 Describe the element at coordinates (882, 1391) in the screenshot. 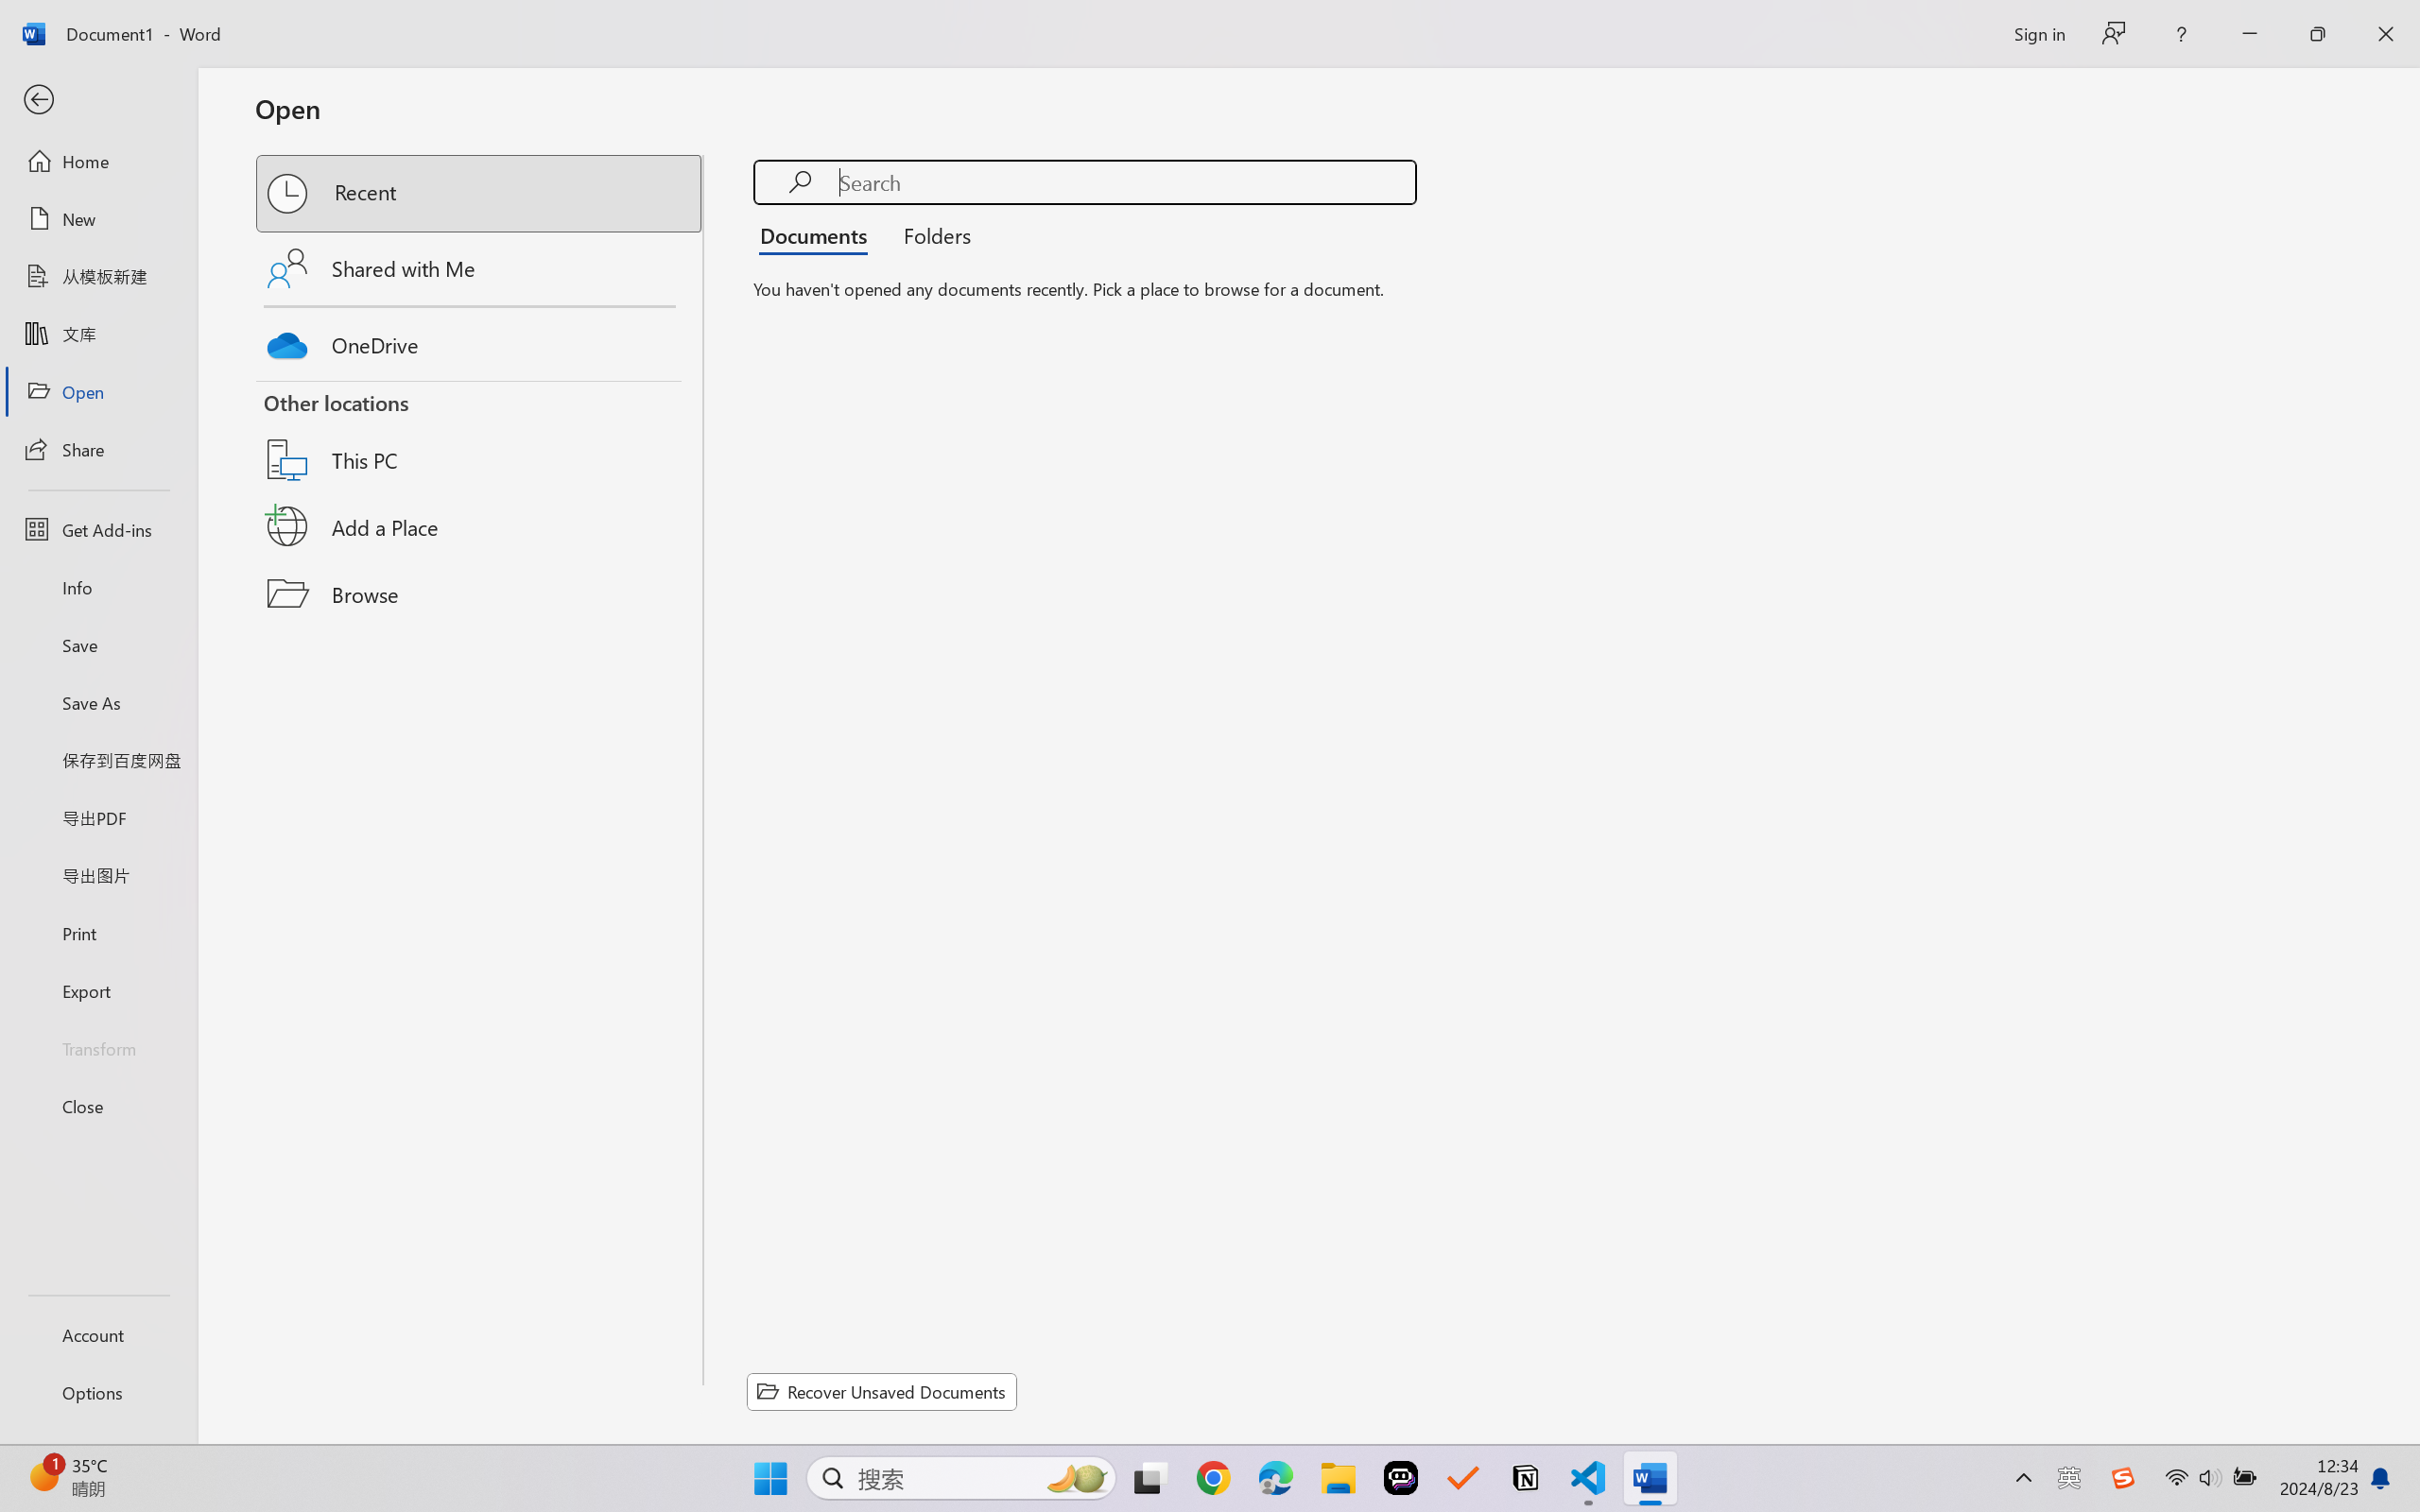

I see `Recover Unsaved Documents` at that location.